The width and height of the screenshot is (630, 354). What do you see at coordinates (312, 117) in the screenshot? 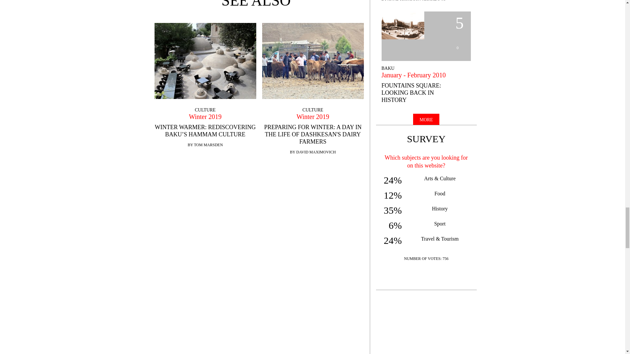
I see `Winter 2019` at bounding box center [312, 117].